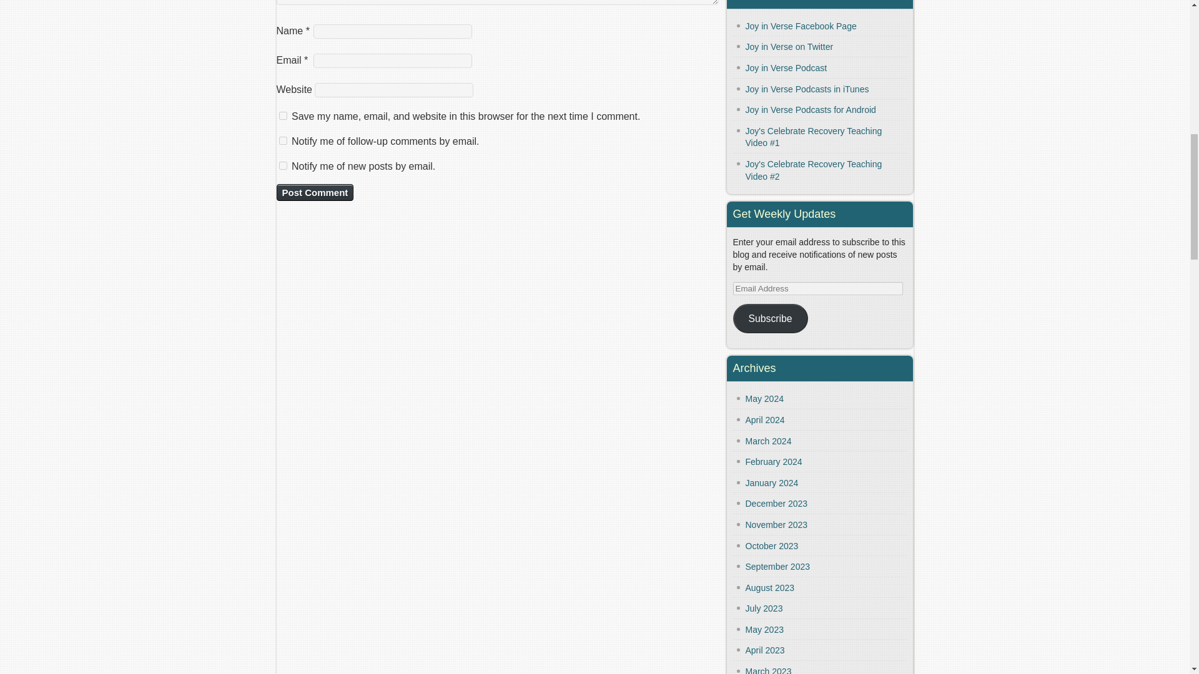 The height and width of the screenshot is (674, 1199). What do you see at coordinates (282, 116) in the screenshot?
I see `yes` at bounding box center [282, 116].